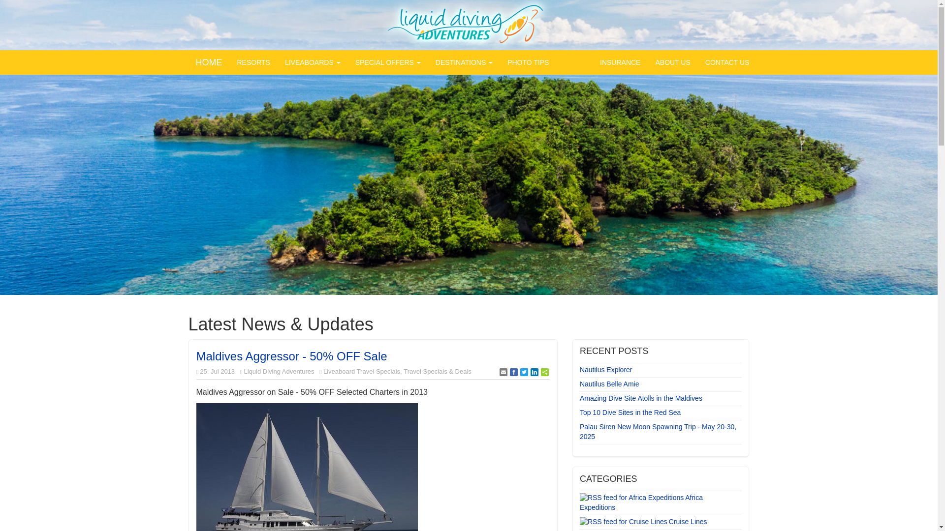 The width and height of the screenshot is (945, 531). I want to click on SPECIAL OFFERS, so click(388, 62).